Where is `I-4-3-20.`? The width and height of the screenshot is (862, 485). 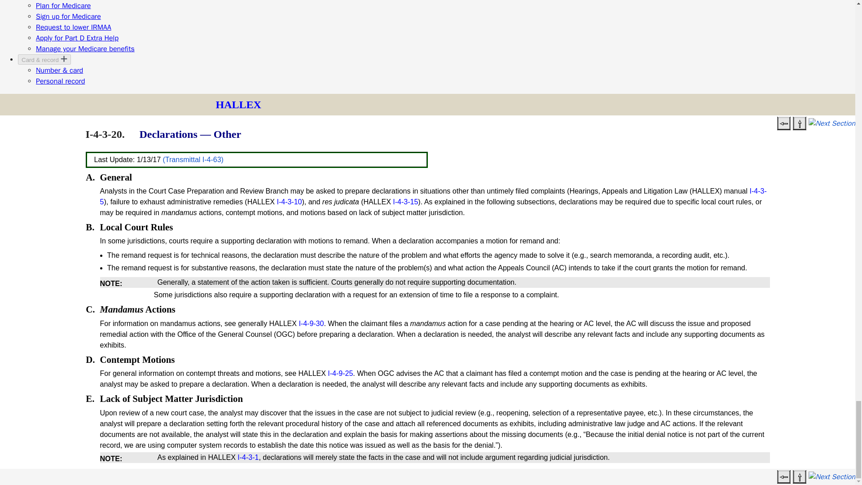
I-4-3-20. is located at coordinates (105, 134).